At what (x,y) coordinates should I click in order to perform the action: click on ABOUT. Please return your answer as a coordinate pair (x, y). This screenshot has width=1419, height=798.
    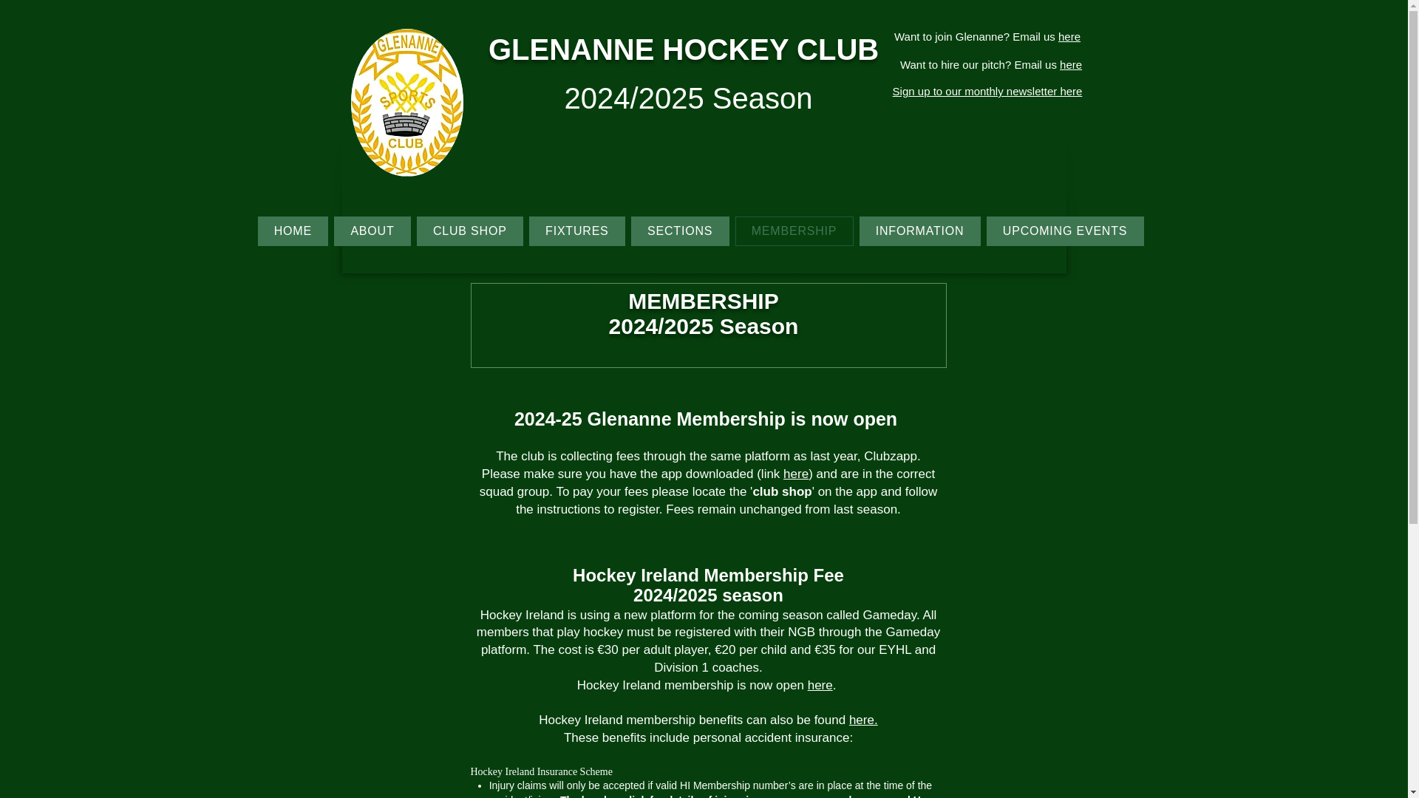
    Looking at the image, I should click on (372, 231).